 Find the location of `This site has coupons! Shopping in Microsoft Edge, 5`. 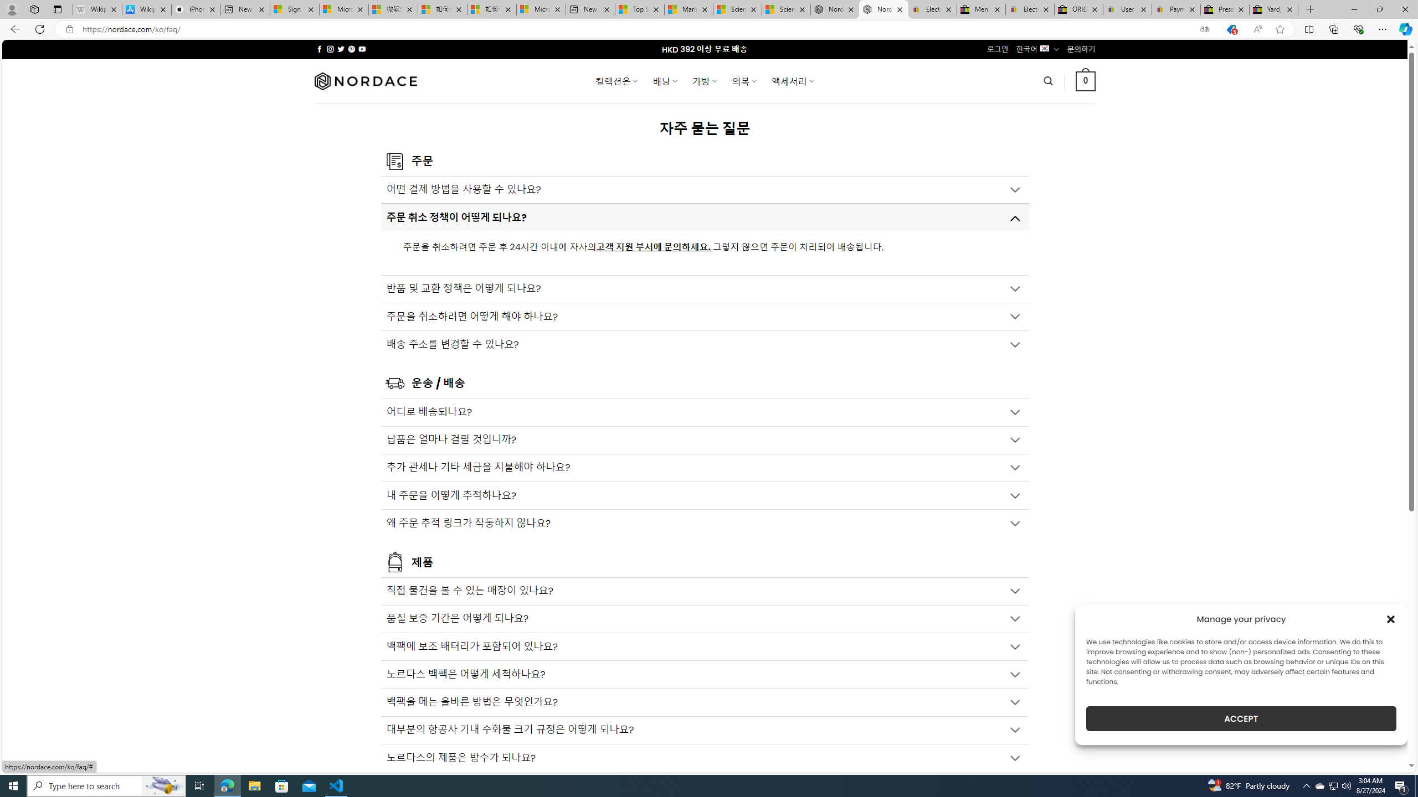

This site has coupons! Shopping in Microsoft Edge, 5 is located at coordinates (1231, 29).